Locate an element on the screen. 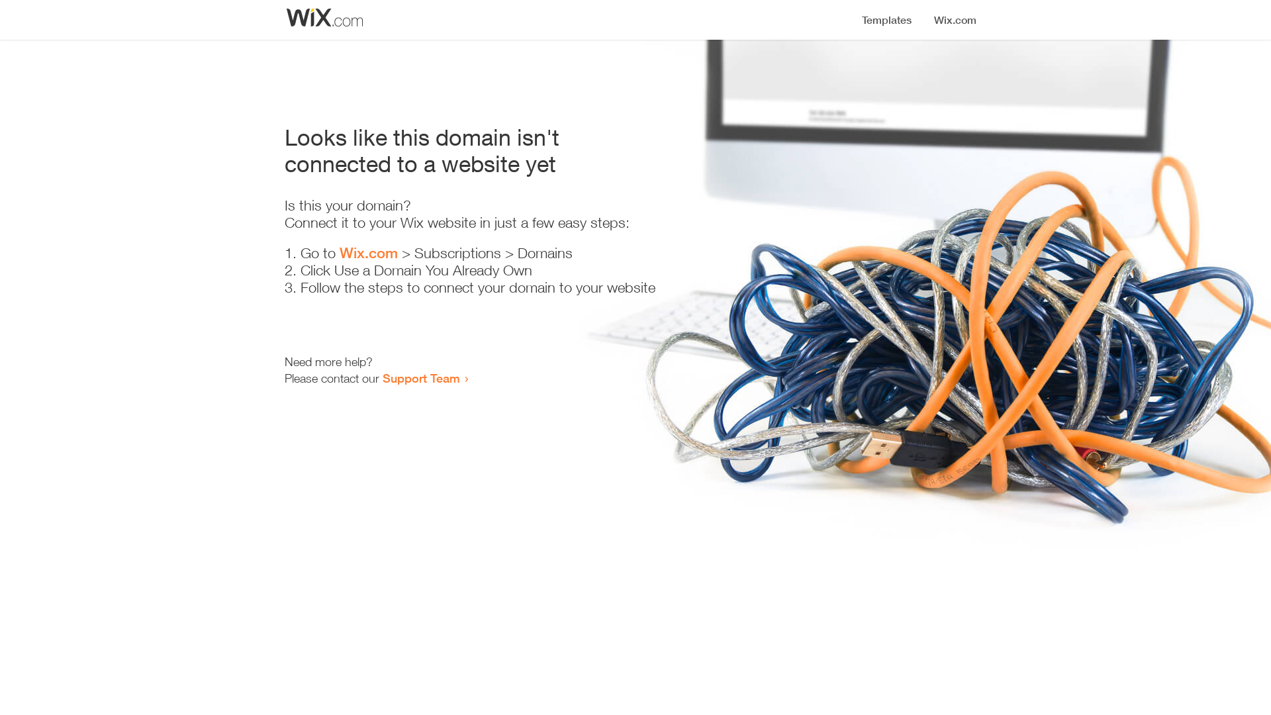 The height and width of the screenshot is (715, 1271). Wix.com is located at coordinates (369, 253).